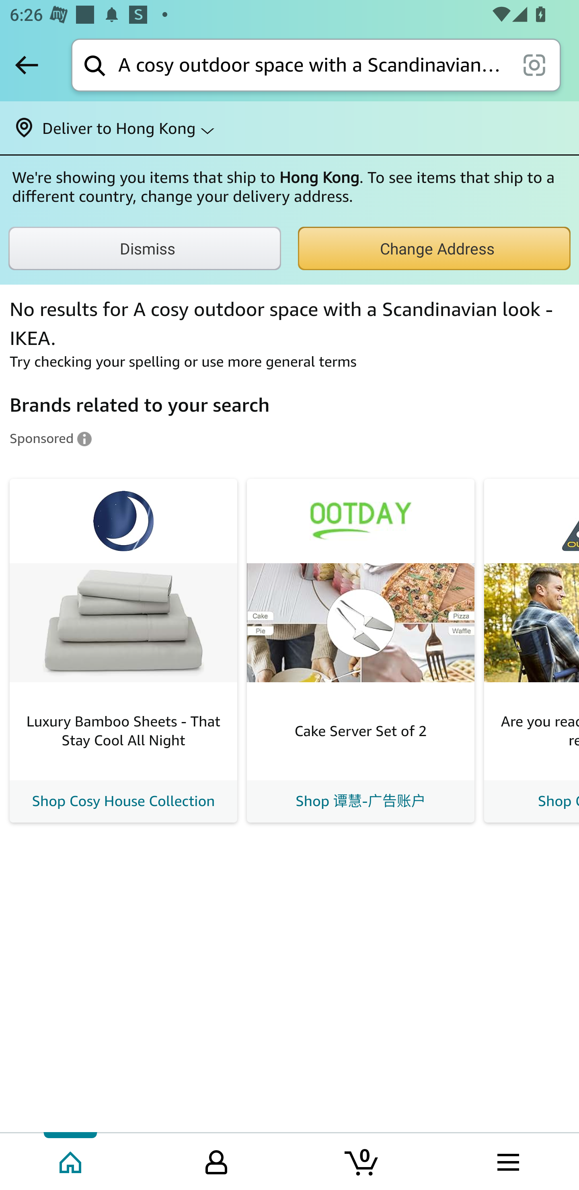 This screenshot has height=1190, width=579. What do you see at coordinates (507, 1161) in the screenshot?
I see `Browse menu Tab 4 of 4` at bounding box center [507, 1161].